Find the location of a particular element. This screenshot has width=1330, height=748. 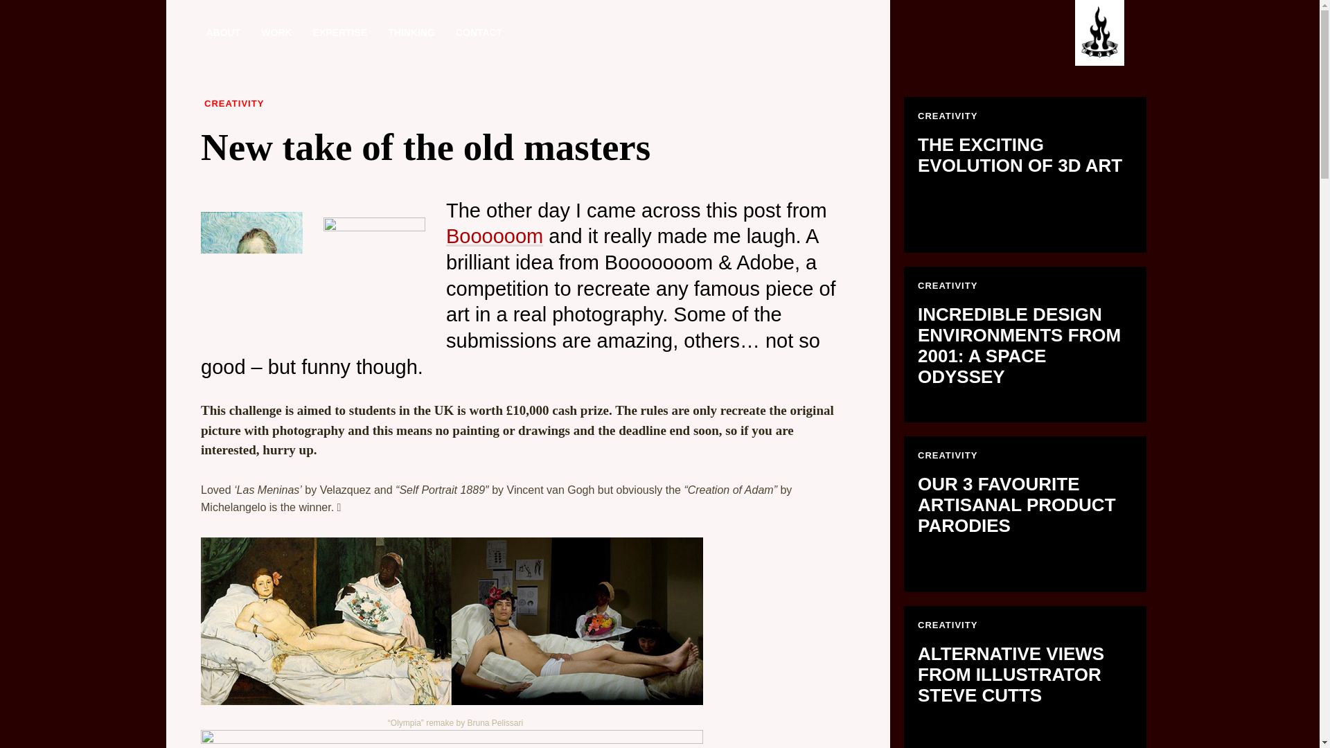

CONTACT is located at coordinates (340, 33).